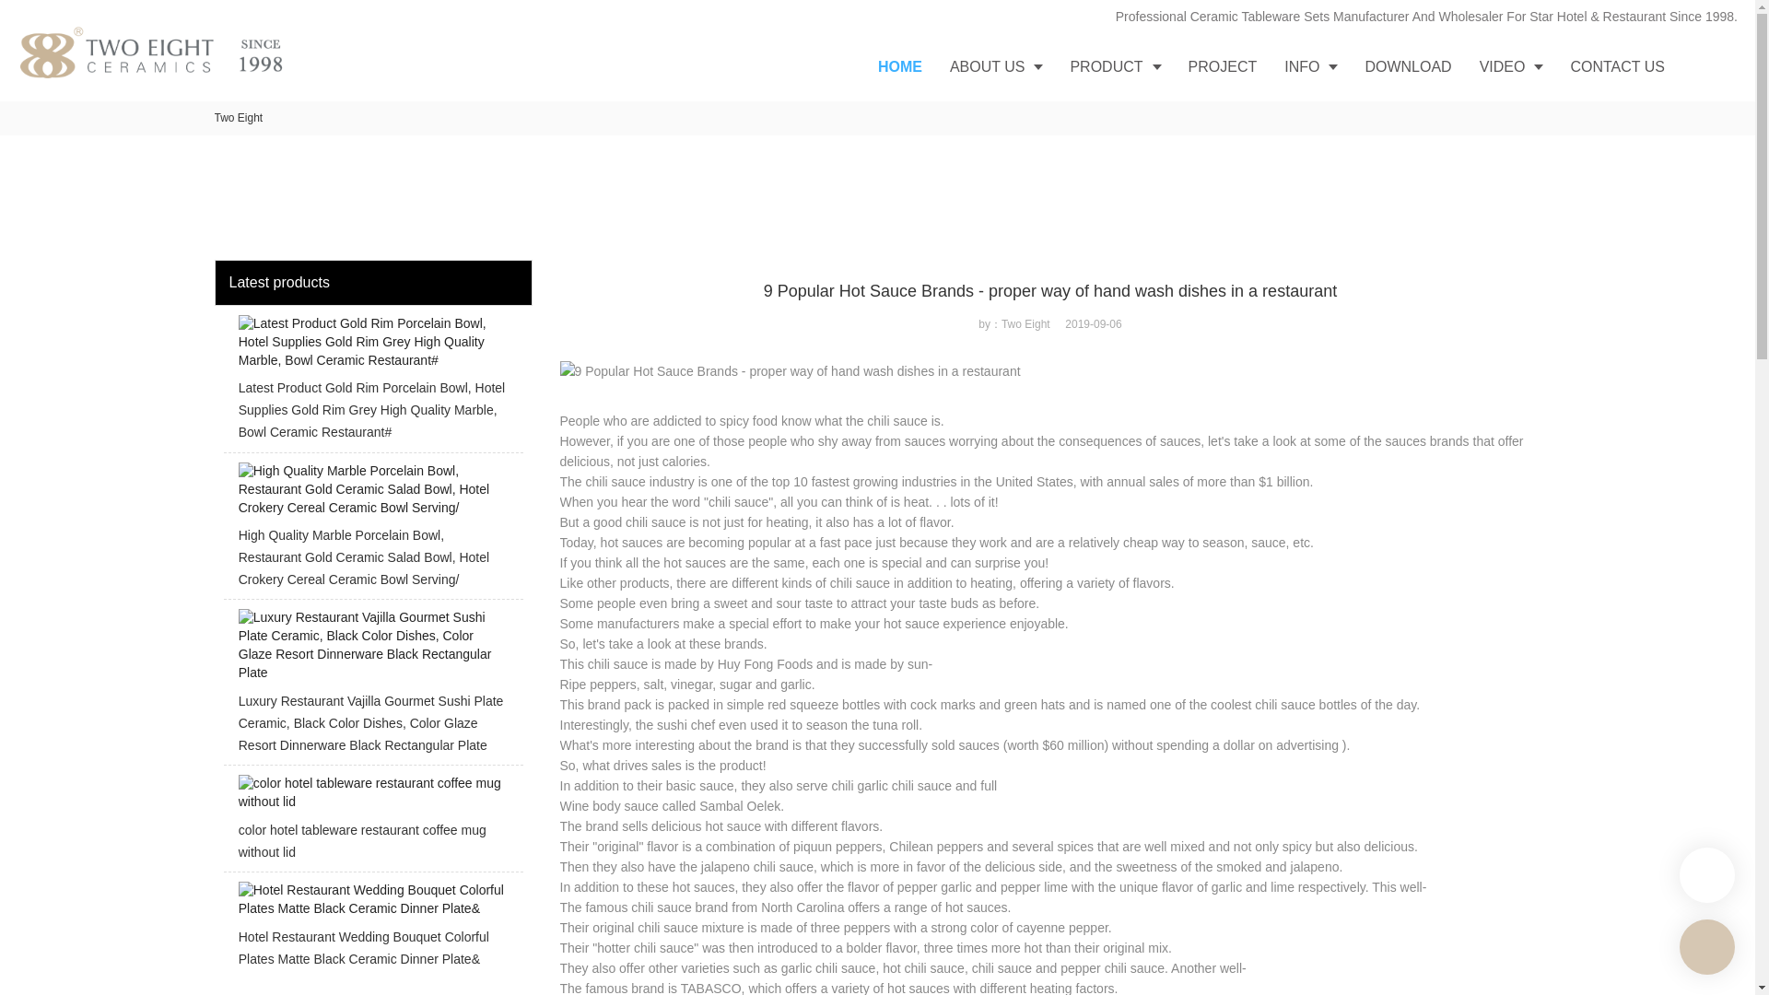 This screenshot has width=1769, height=995. Describe the element at coordinates (238, 118) in the screenshot. I see `Two Eight` at that location.